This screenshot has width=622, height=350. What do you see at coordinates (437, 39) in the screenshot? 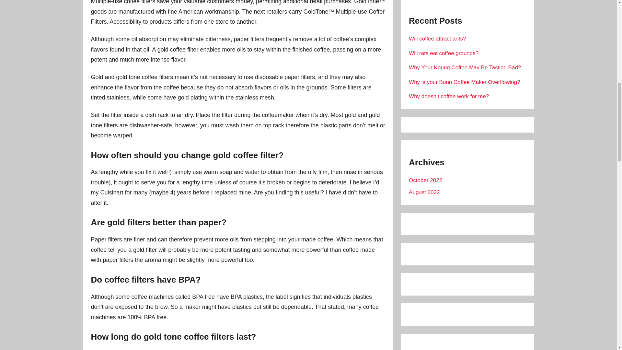
I see `Will coffee attract ants?` at bounding box center [437, 39].